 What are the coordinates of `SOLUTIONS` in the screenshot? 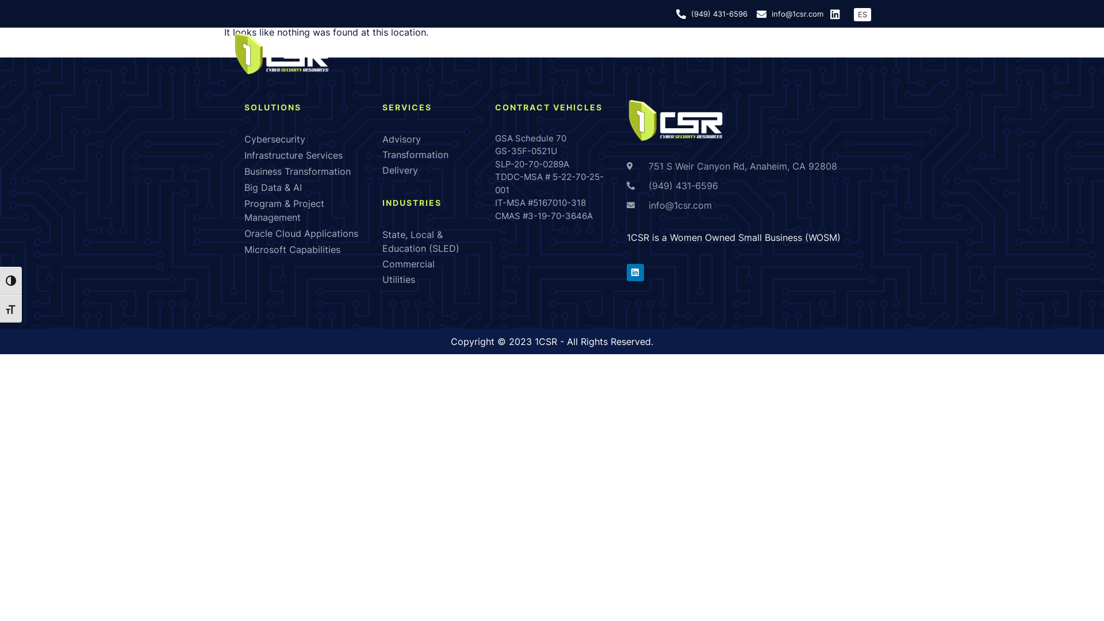 It's located at (273, 107).